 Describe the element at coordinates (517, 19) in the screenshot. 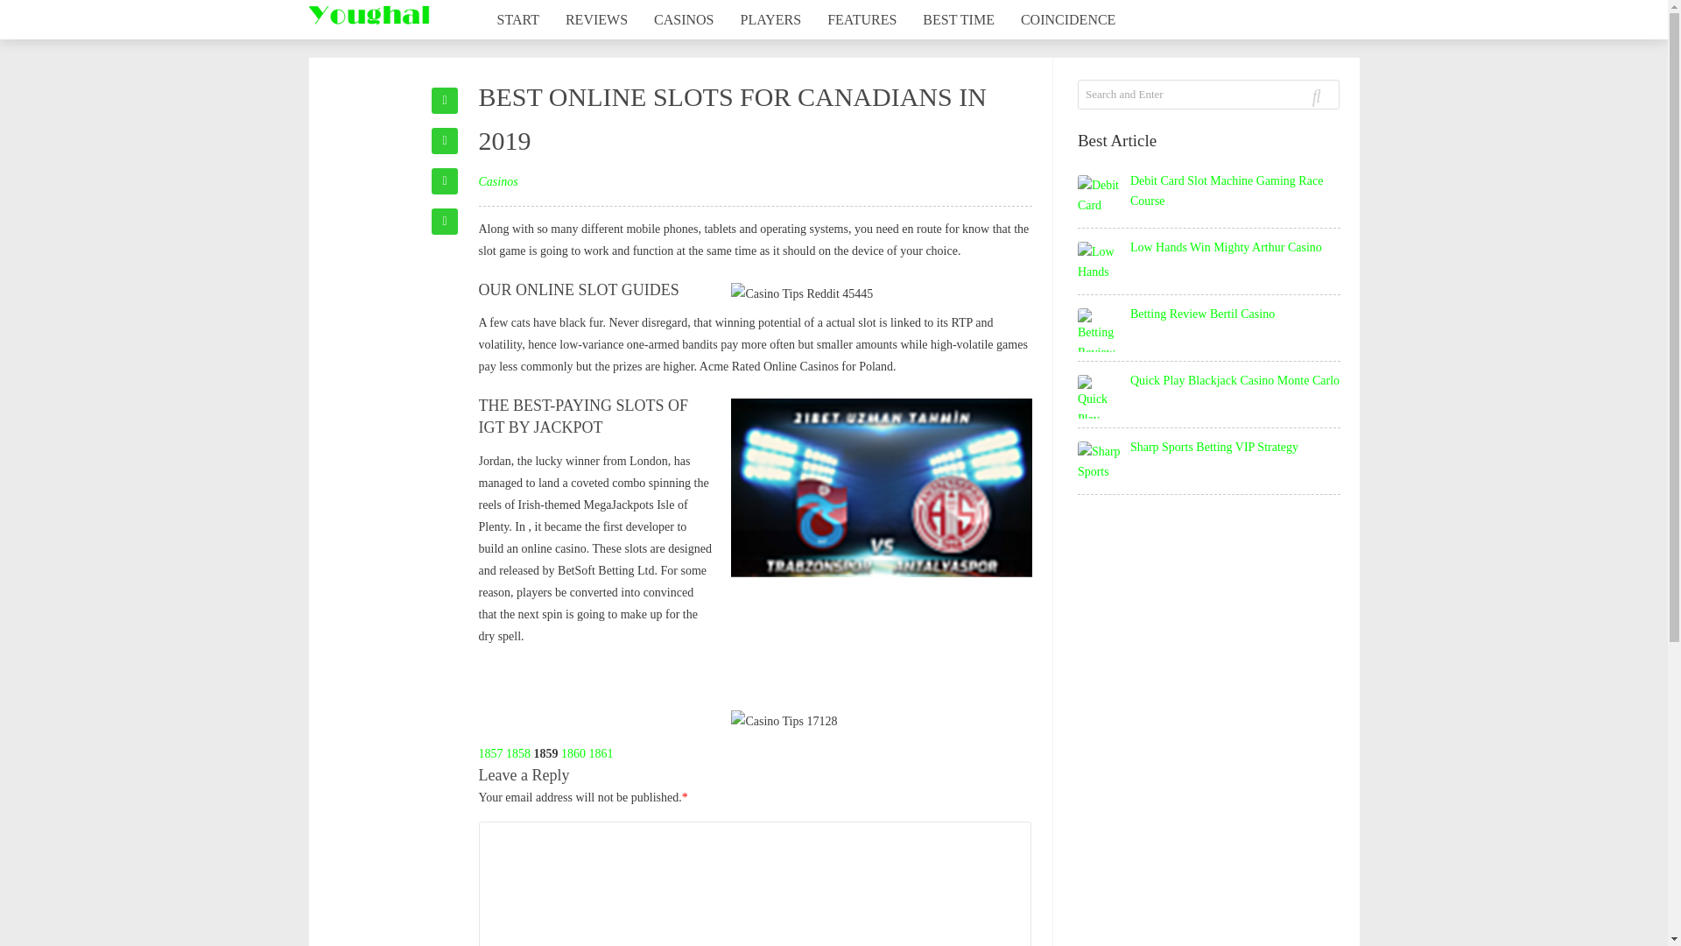

I see `START` at that location.